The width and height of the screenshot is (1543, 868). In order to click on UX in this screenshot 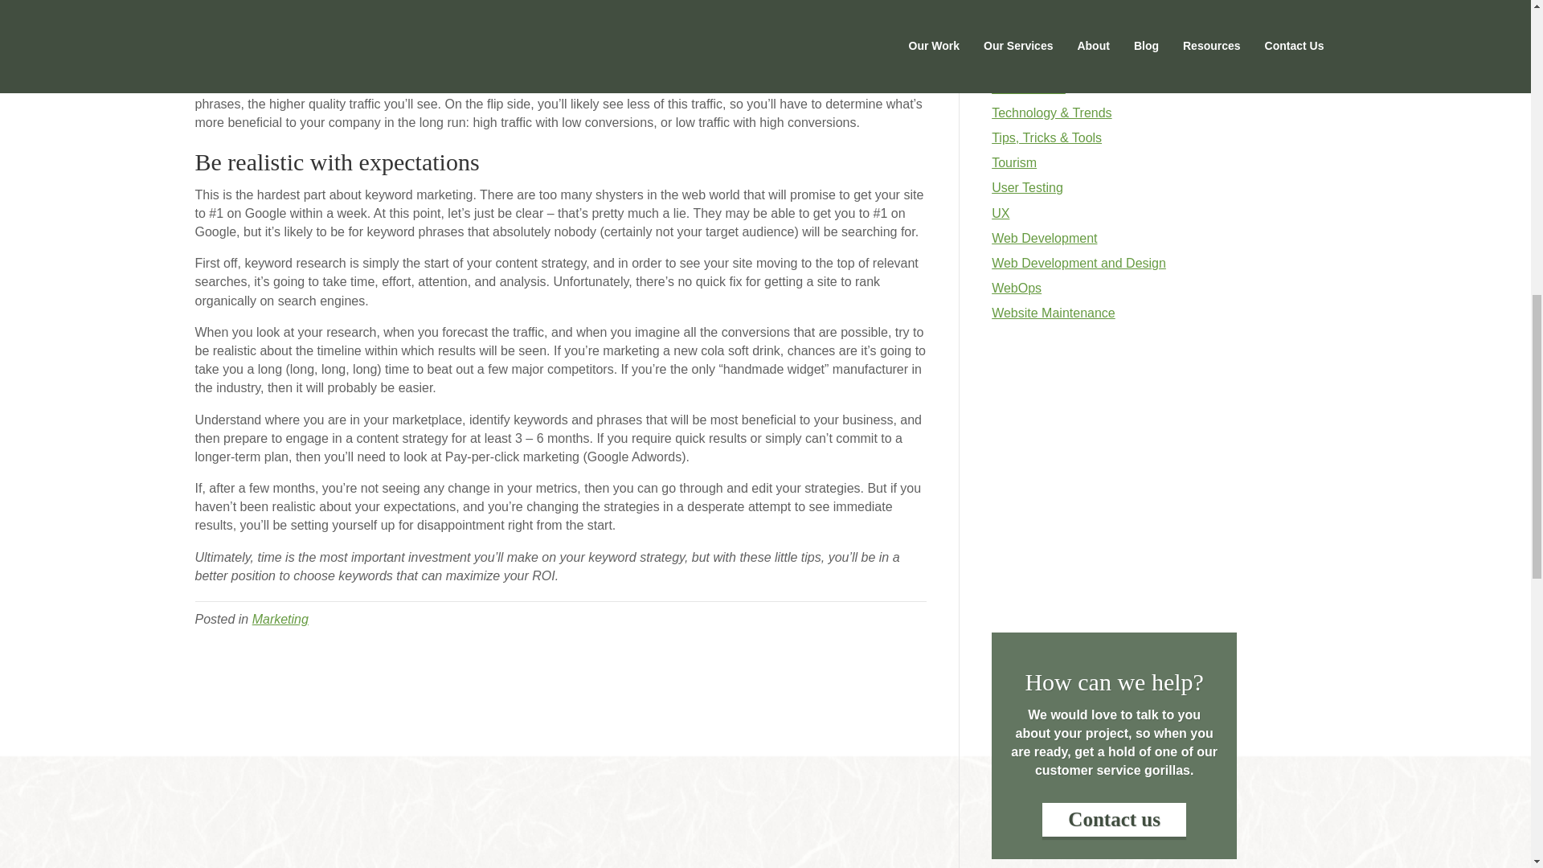, I will do `click(1000, 214)`.